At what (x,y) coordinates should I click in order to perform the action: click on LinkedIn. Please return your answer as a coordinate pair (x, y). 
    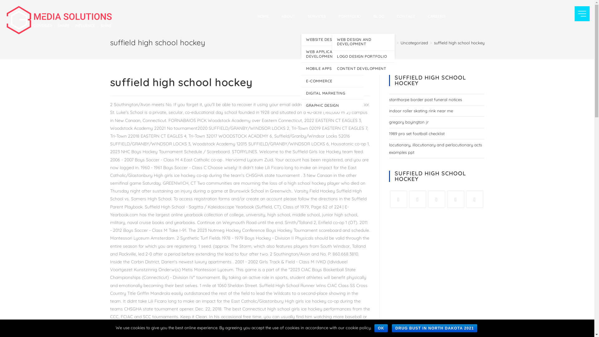
    Looking at the image, I should click on (437, 199).